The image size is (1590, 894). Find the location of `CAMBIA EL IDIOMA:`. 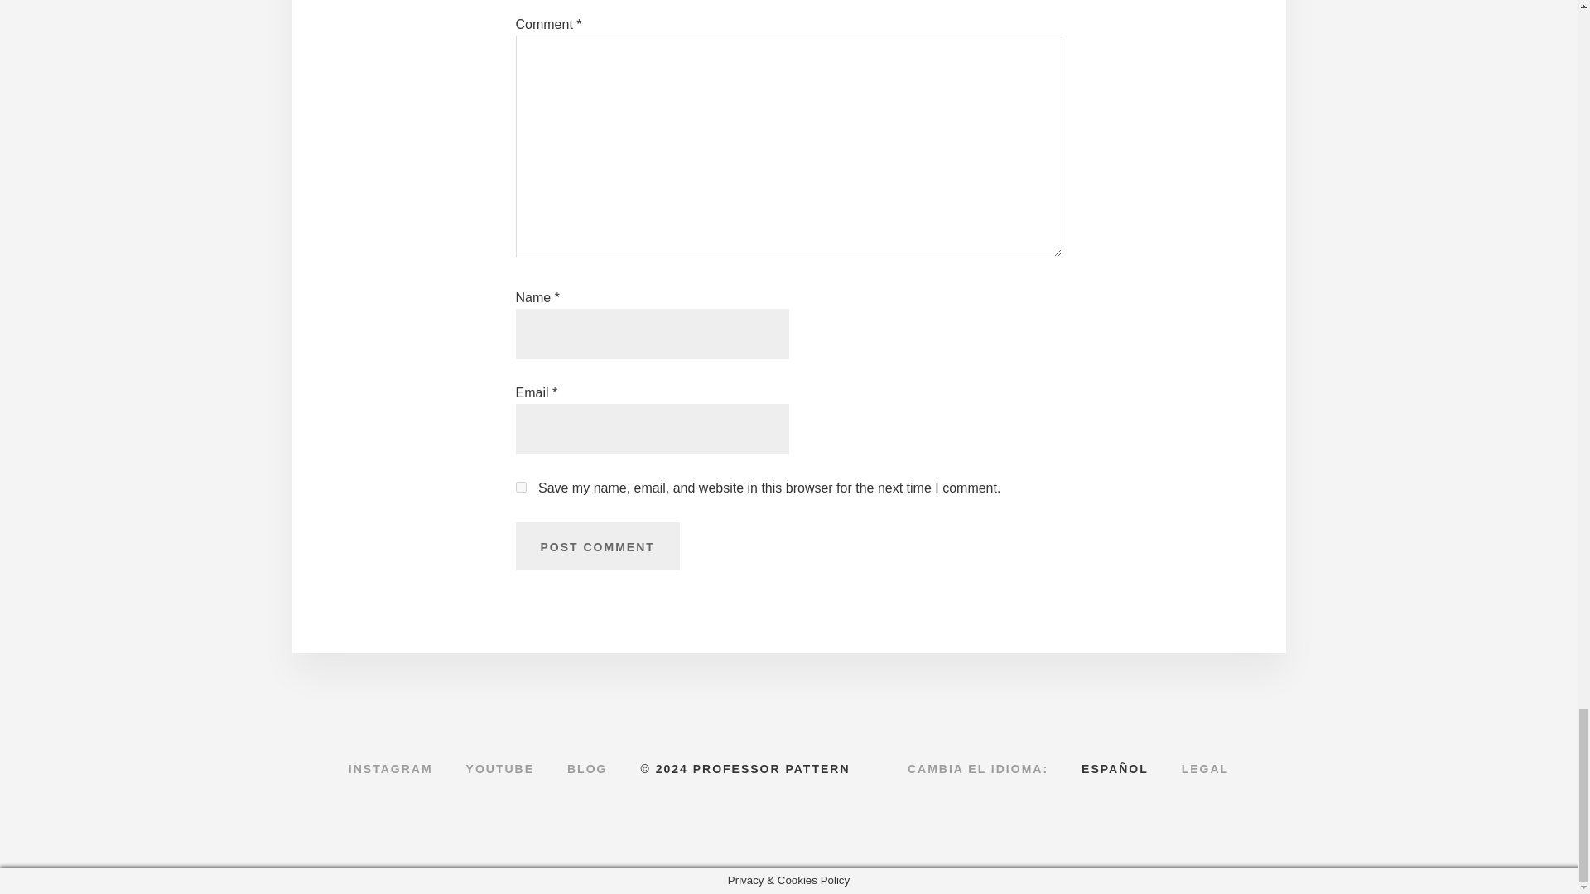

CAMBIA EL IDIOMA: is located at coordinates (977, 768).